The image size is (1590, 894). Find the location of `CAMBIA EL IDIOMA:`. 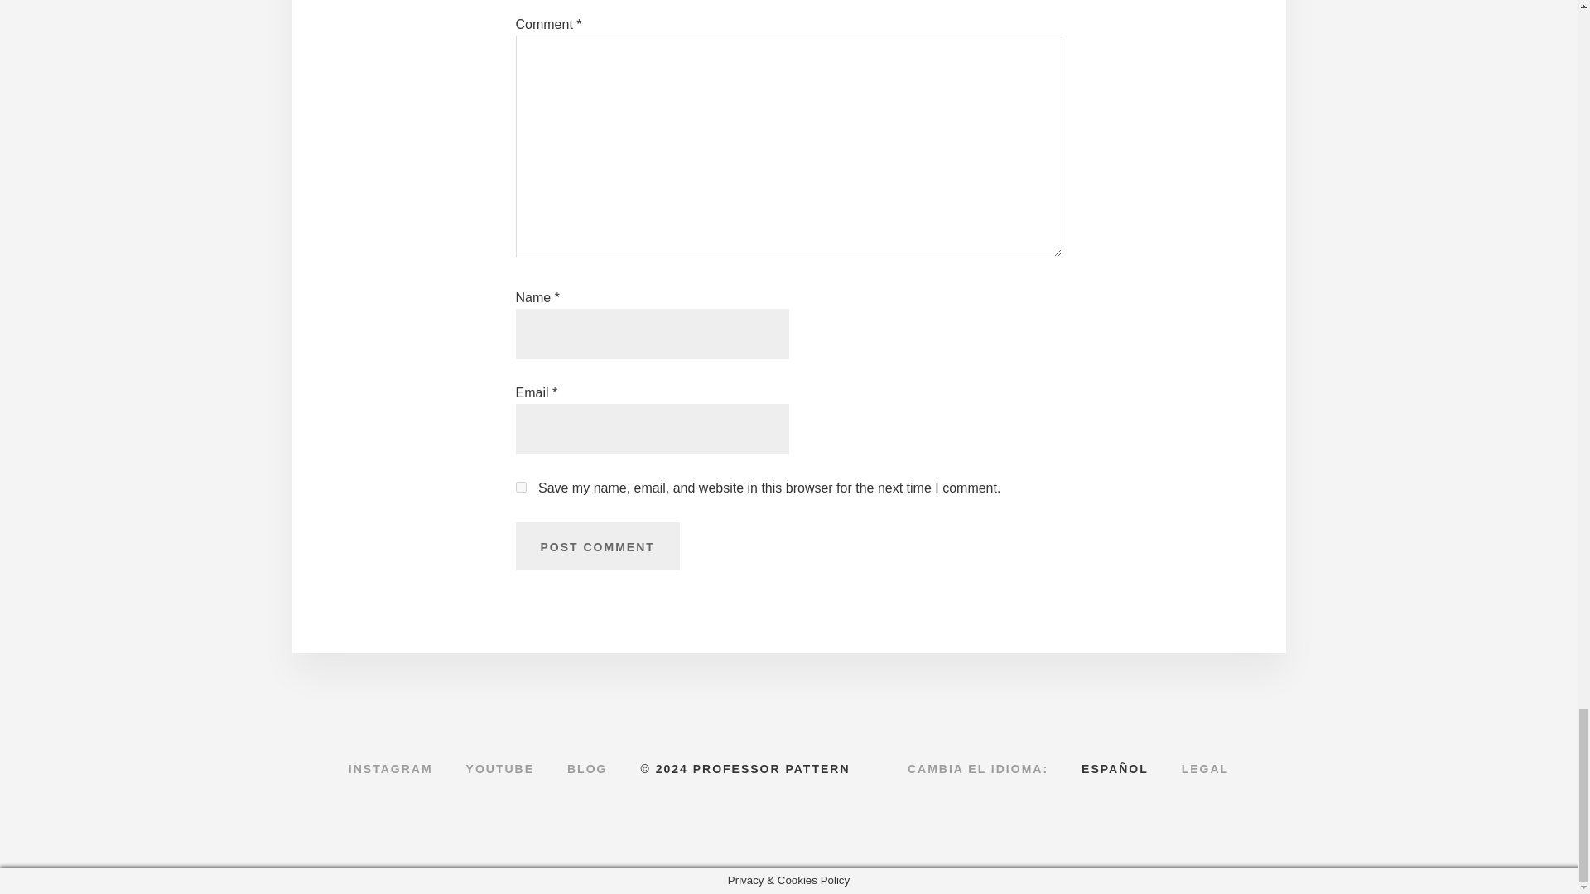

CAMBIA EL IDIOMA: is located at coordinates (977, 768).